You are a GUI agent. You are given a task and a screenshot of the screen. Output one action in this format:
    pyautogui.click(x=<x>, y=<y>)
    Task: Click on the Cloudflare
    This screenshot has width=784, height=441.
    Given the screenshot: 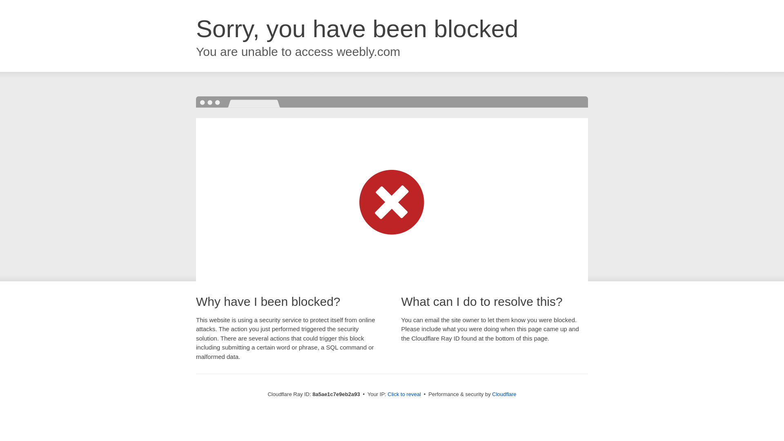 What is the action you would take?
    pyautogui.click(x=504, y=394)
    